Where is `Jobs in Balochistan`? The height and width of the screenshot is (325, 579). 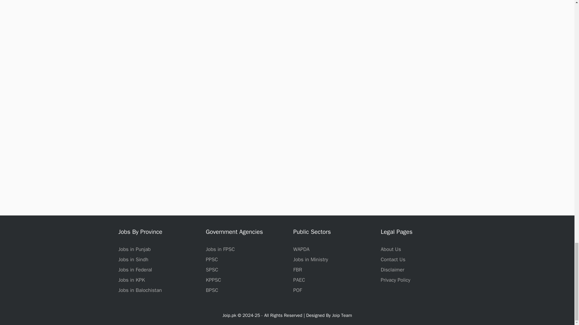 Jobs in Balochistan is located at coordinates (140, 290).